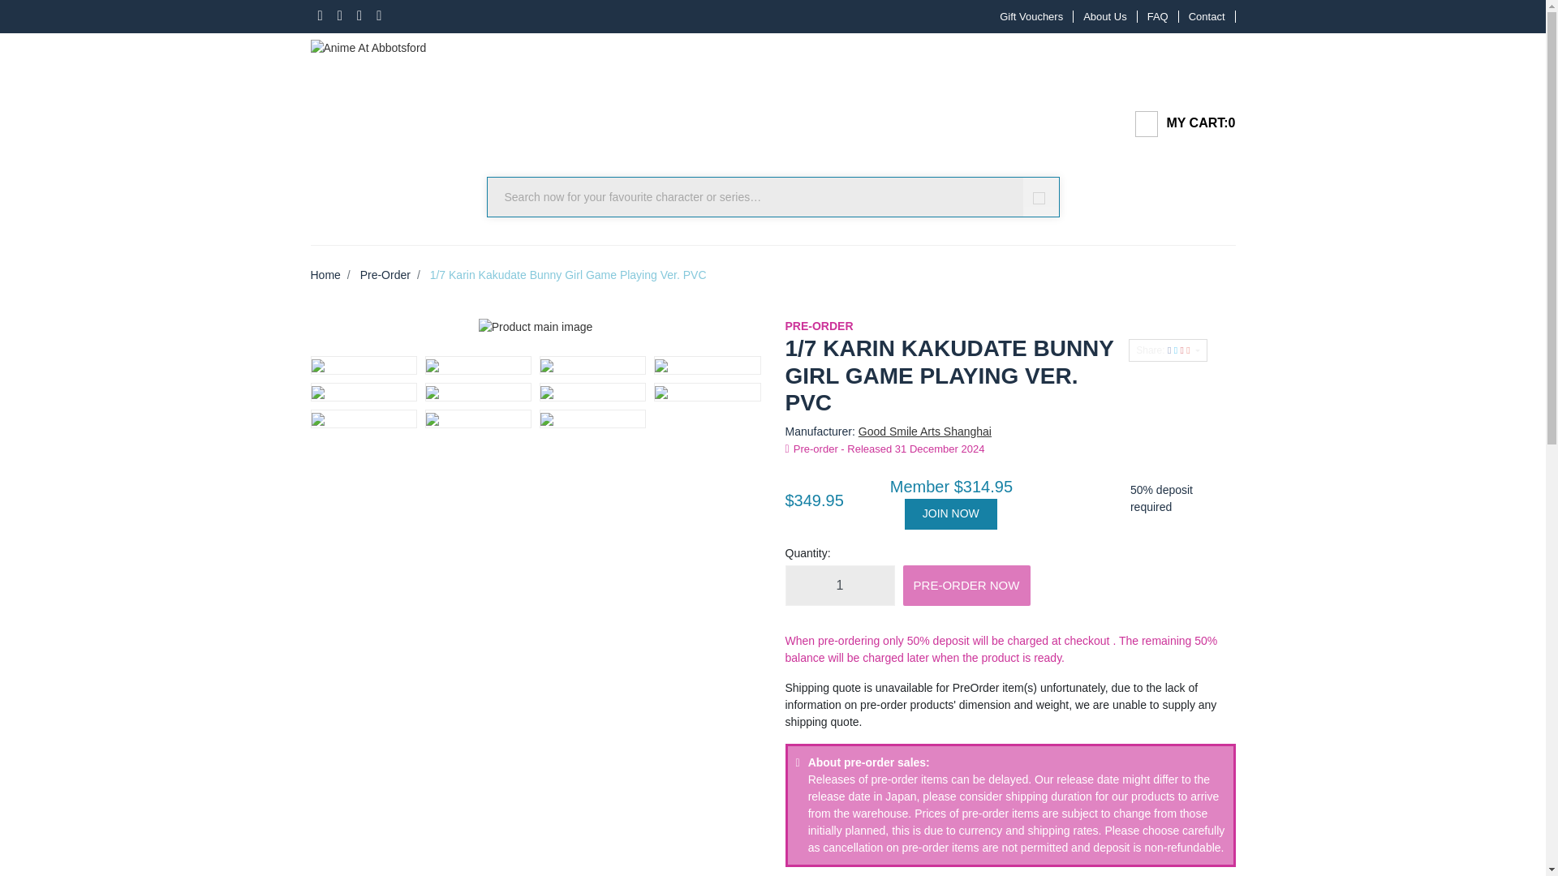  What do you see at coordinates (368, 44) in the screenshot?
I see `Anime At Abbotsford` at bounding box center [368, 44].